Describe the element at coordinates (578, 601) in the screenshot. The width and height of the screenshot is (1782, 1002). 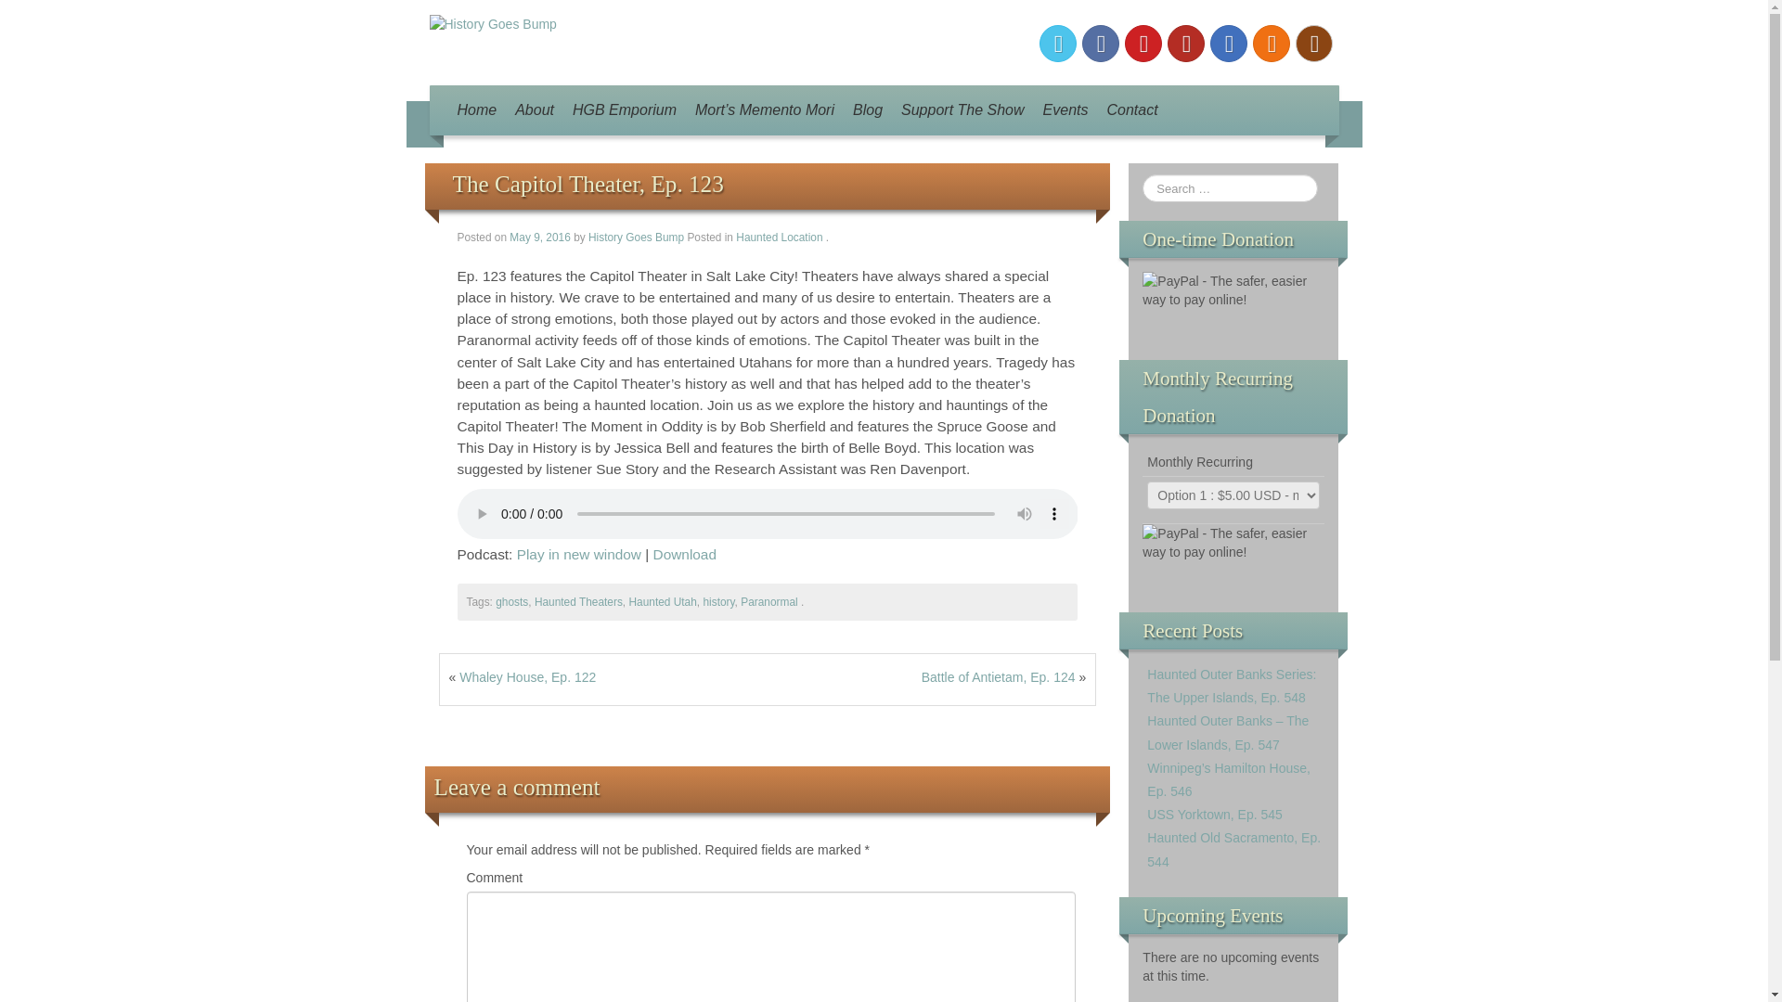
I see `Haunted Theaters` at that location.